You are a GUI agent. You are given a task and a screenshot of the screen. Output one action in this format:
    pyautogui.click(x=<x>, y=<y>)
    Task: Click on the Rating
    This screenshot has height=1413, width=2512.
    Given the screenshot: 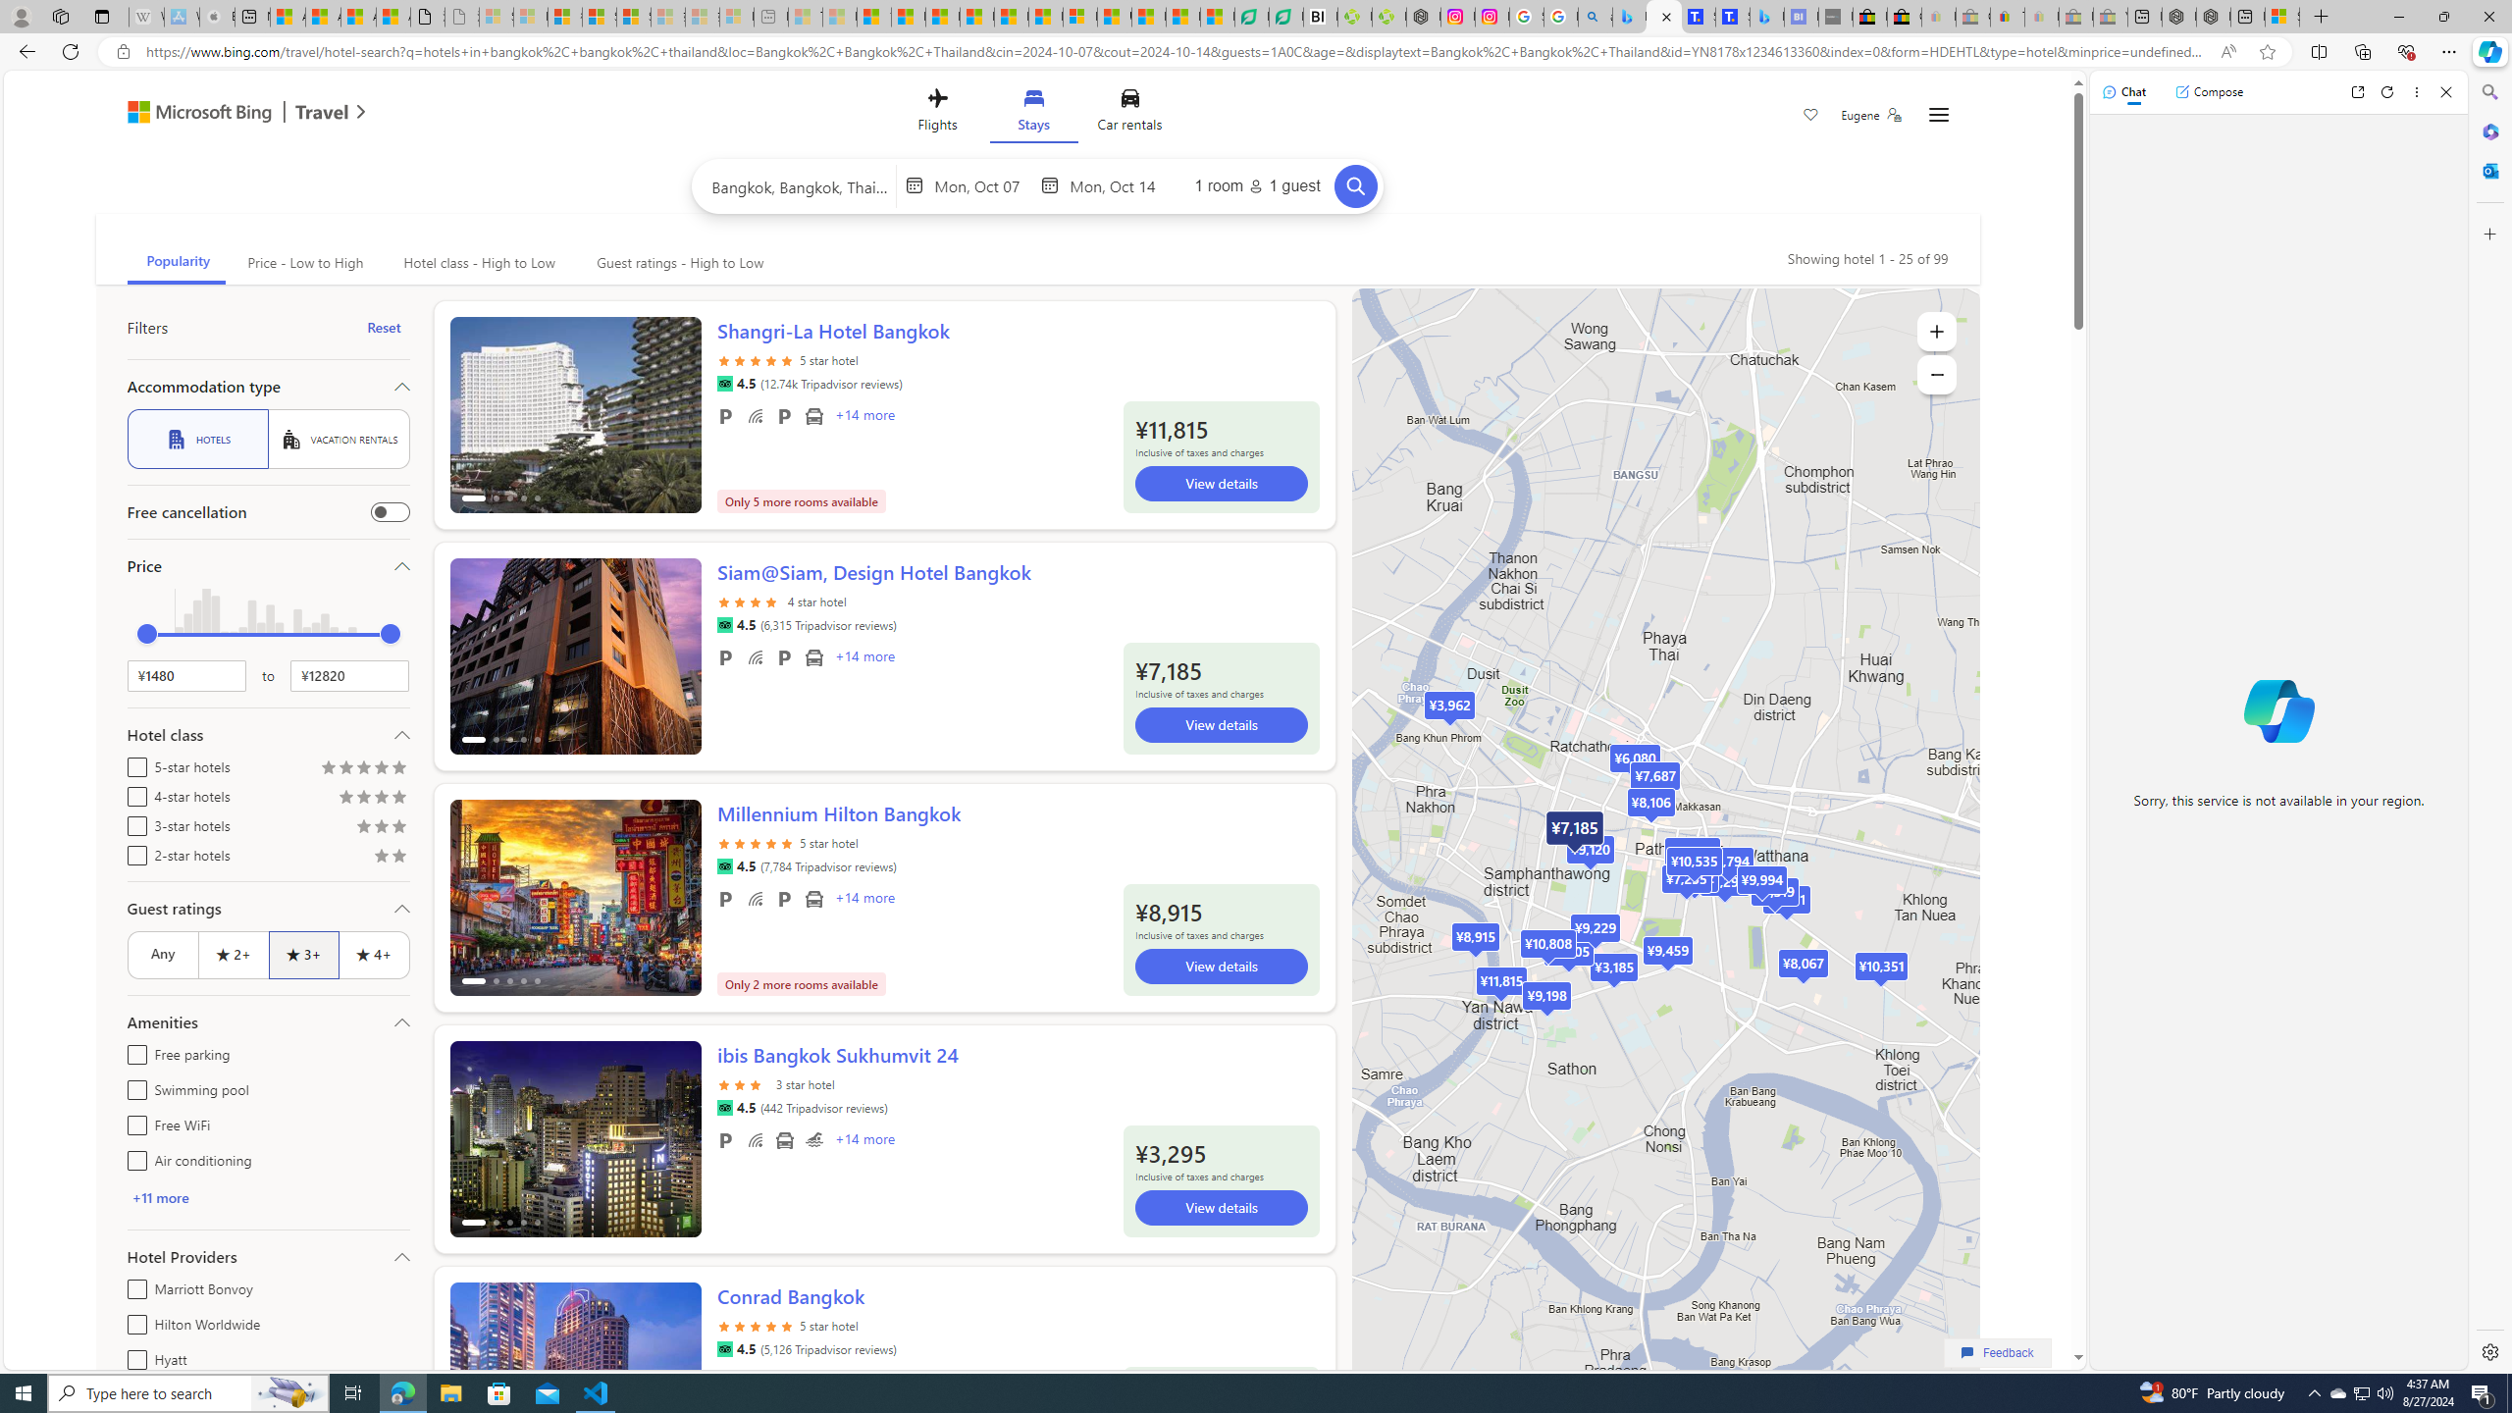 What is the action you would take?
    pyautogui.click(x=398, y=858)
    